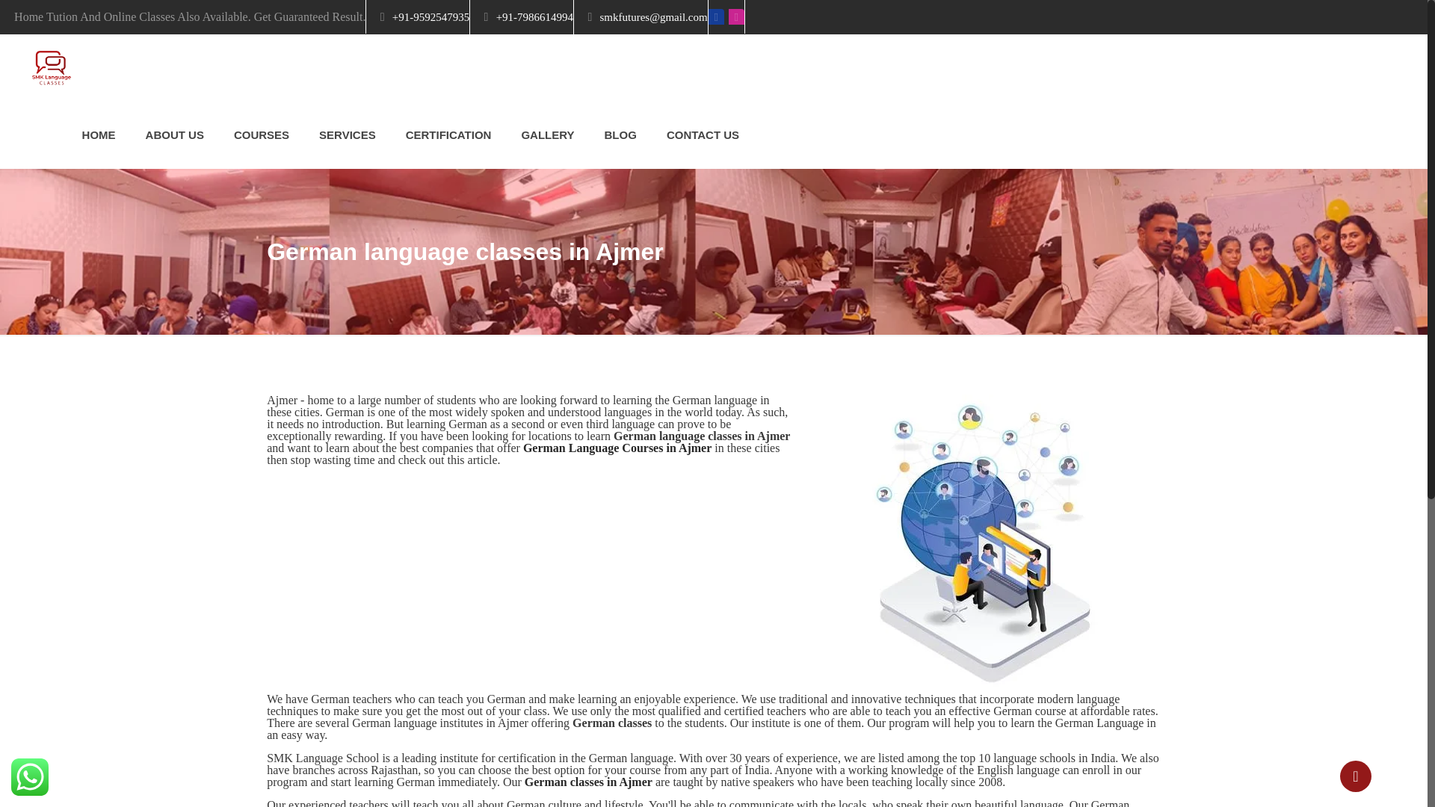  What do you see at coordinates (175, 134) in the screenshot?
I see `ABOUT US` at bounding box center [175, 134].